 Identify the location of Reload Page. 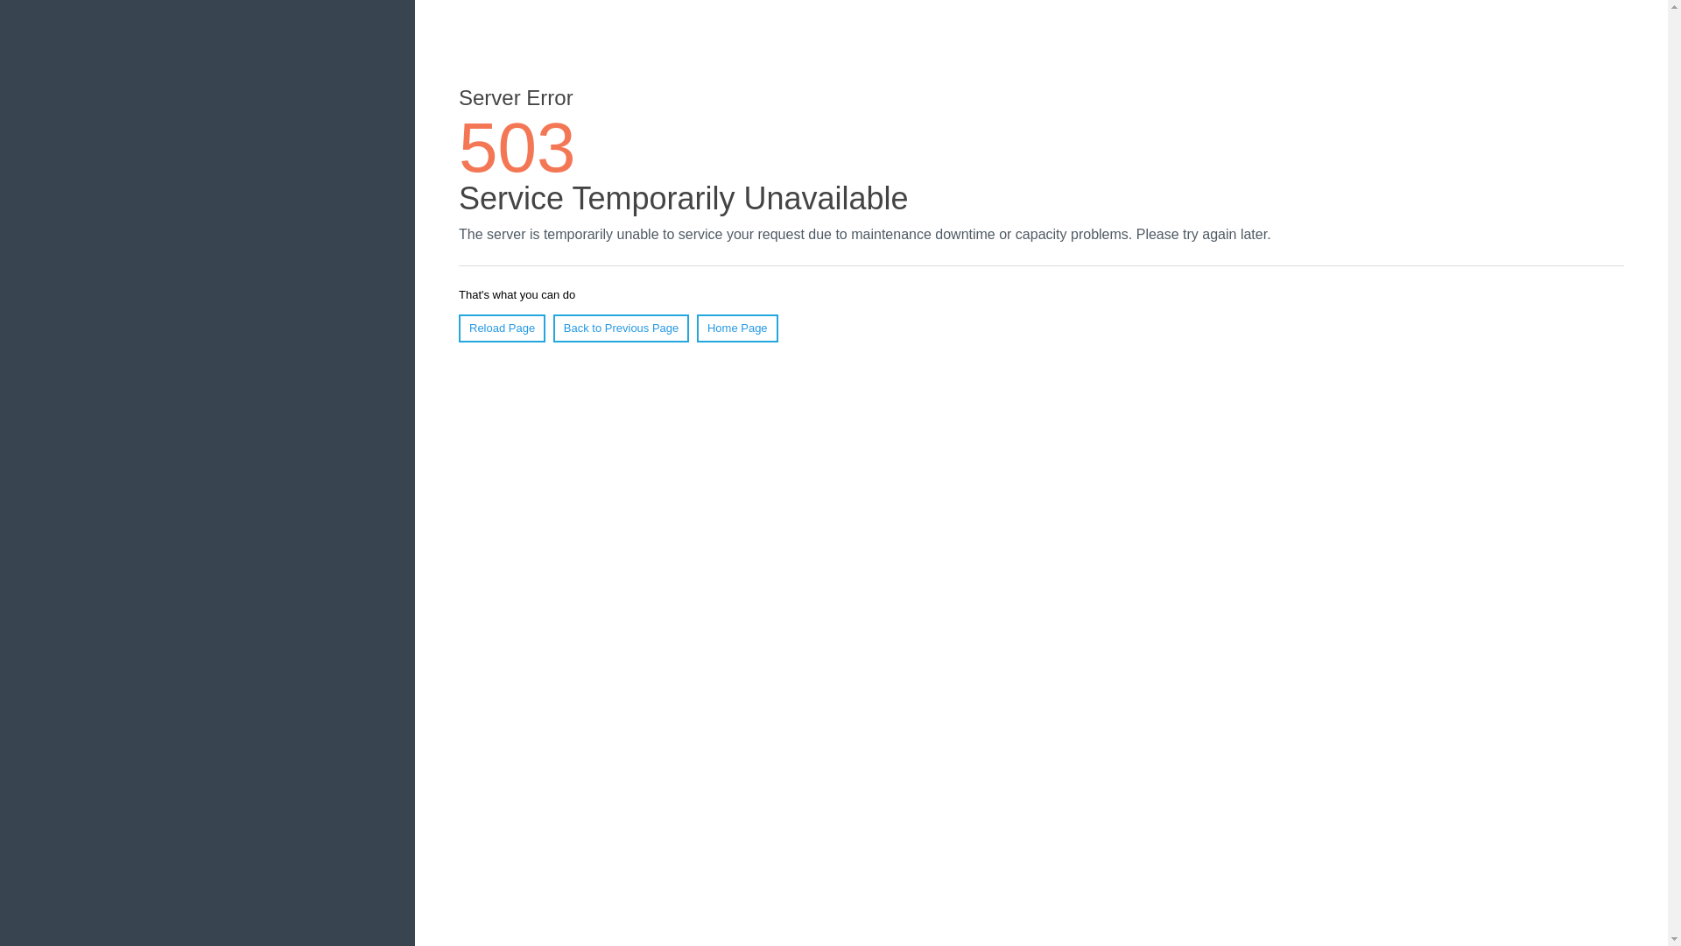
(502, 328).